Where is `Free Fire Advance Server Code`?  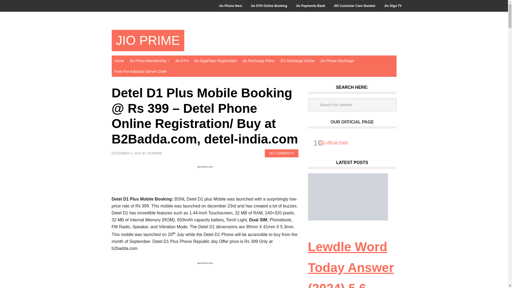
Free Fire Advance Server Code is located at coordinates (140, 71).